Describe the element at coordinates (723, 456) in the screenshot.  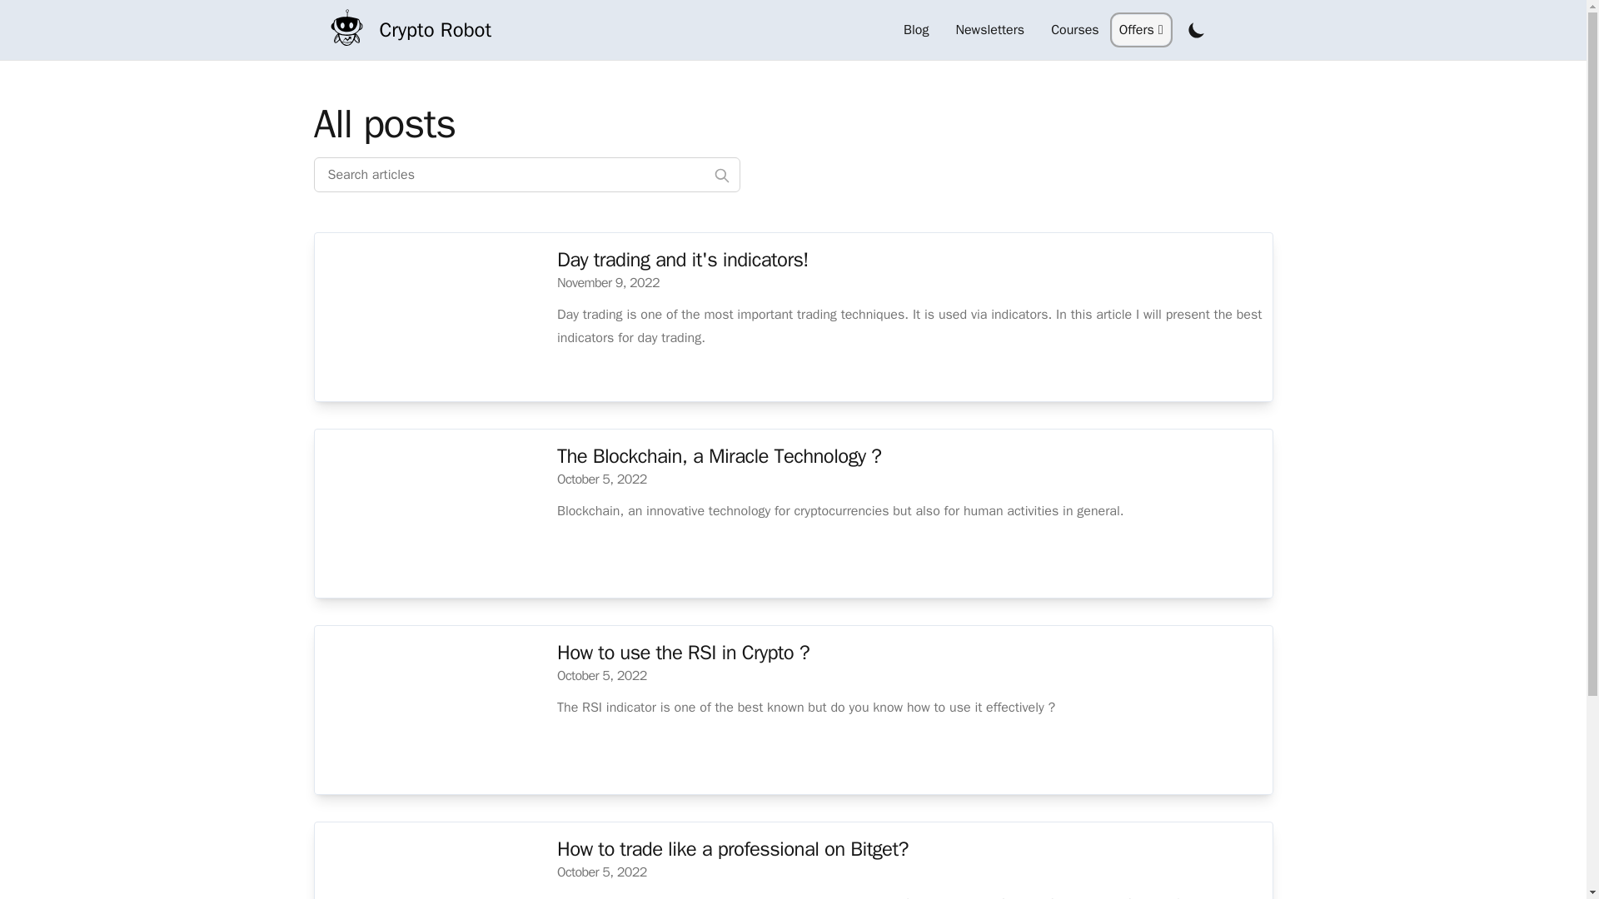
I see `The Blockchain, a Miracle Technology ?` at that location.